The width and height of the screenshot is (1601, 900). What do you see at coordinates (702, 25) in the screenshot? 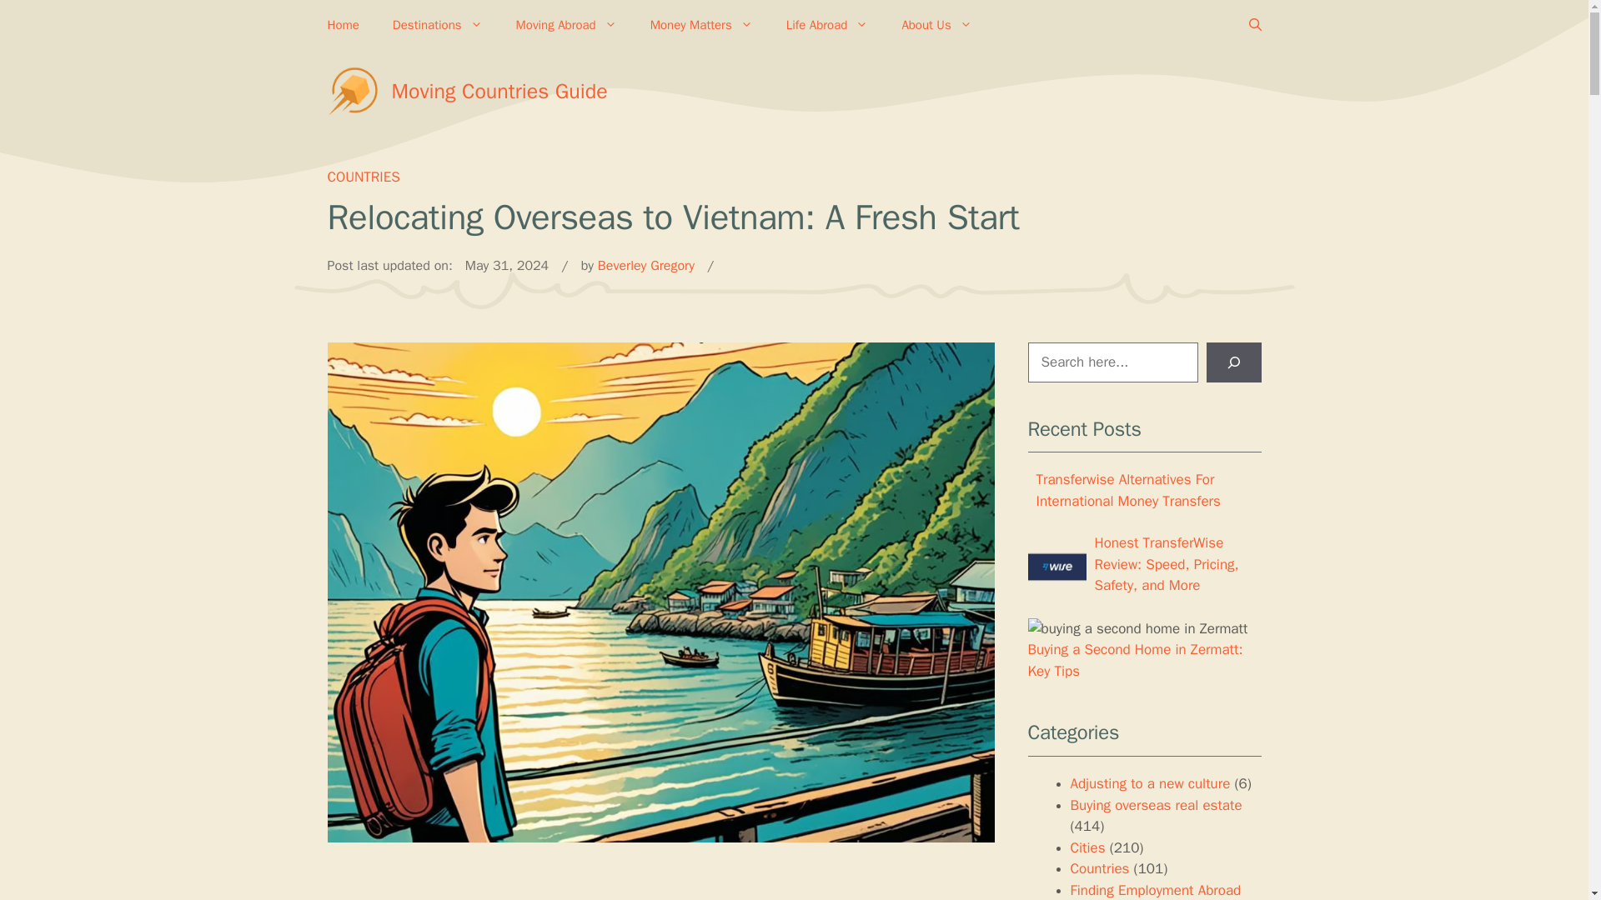
I see `Money Matters` at bounding box center [702, 25].